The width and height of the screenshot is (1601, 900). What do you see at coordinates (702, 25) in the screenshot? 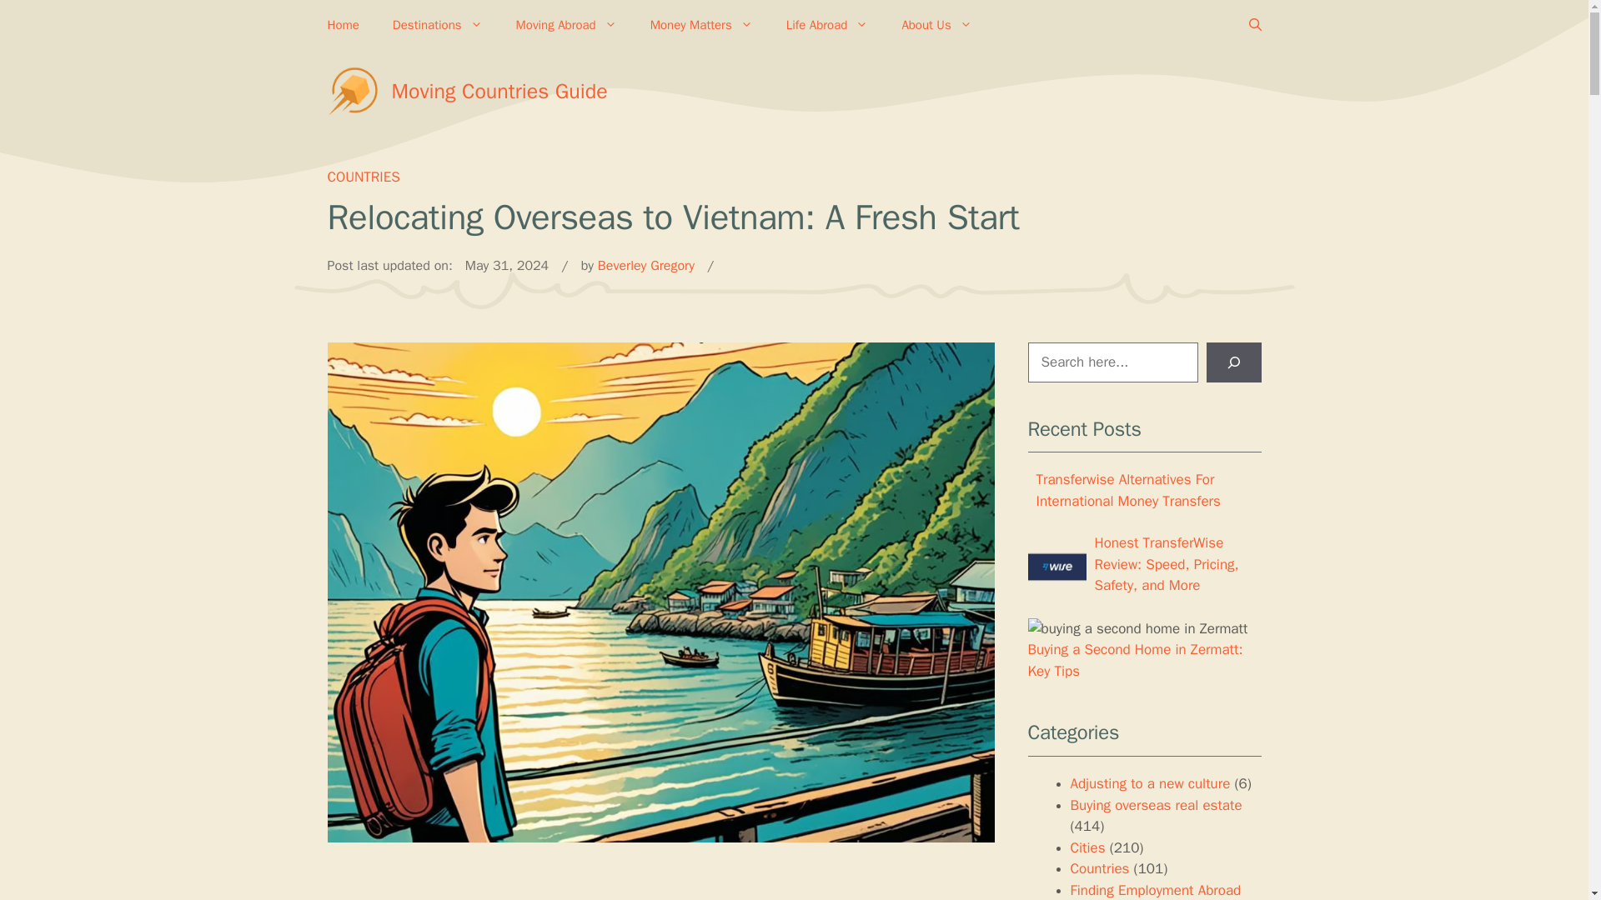
I see `Money Matters` at bounding box center [702, 25].